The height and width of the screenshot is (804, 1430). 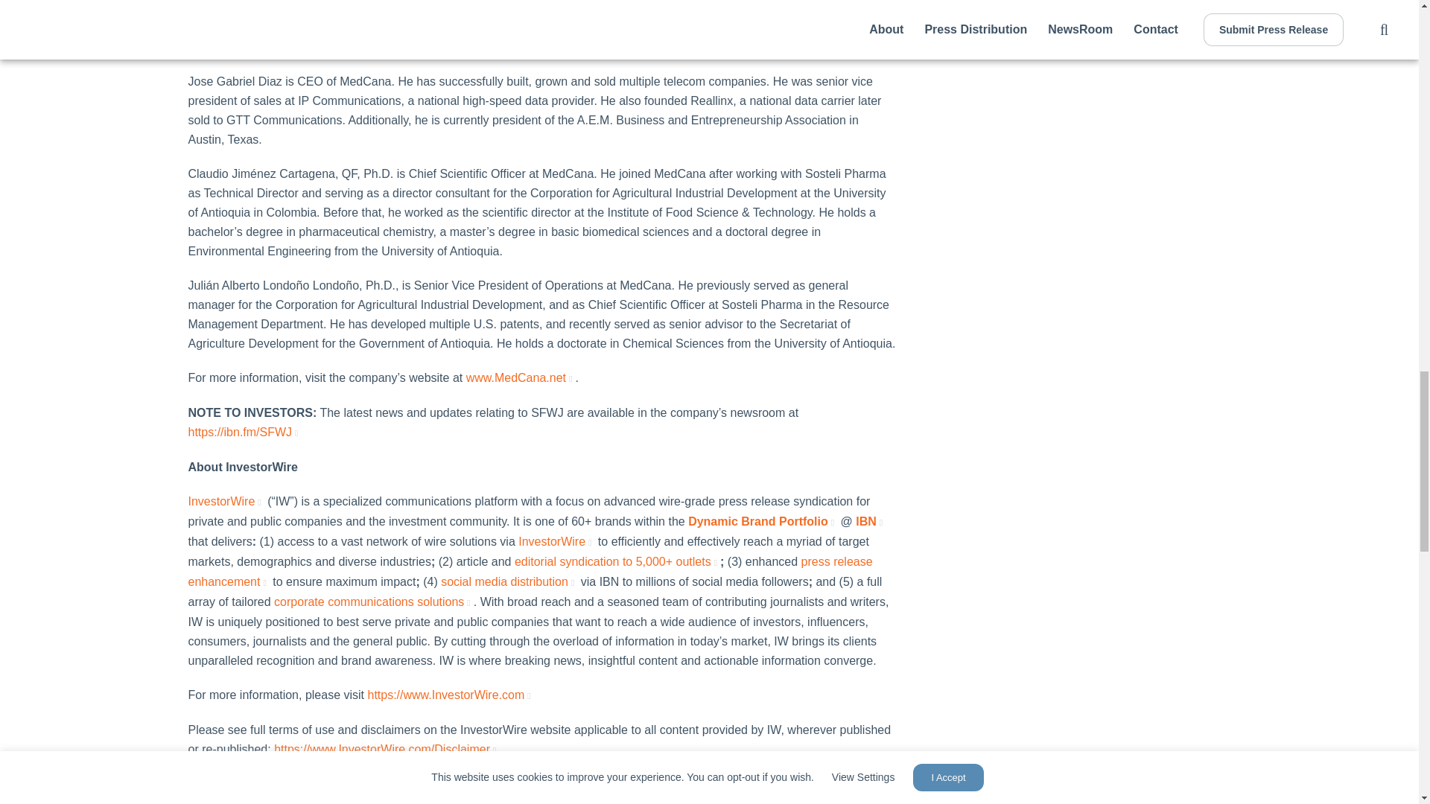 What do you see at coordinates (870, 521) in the screenshot?
I see `IBN` at bounding box center [870, 521].